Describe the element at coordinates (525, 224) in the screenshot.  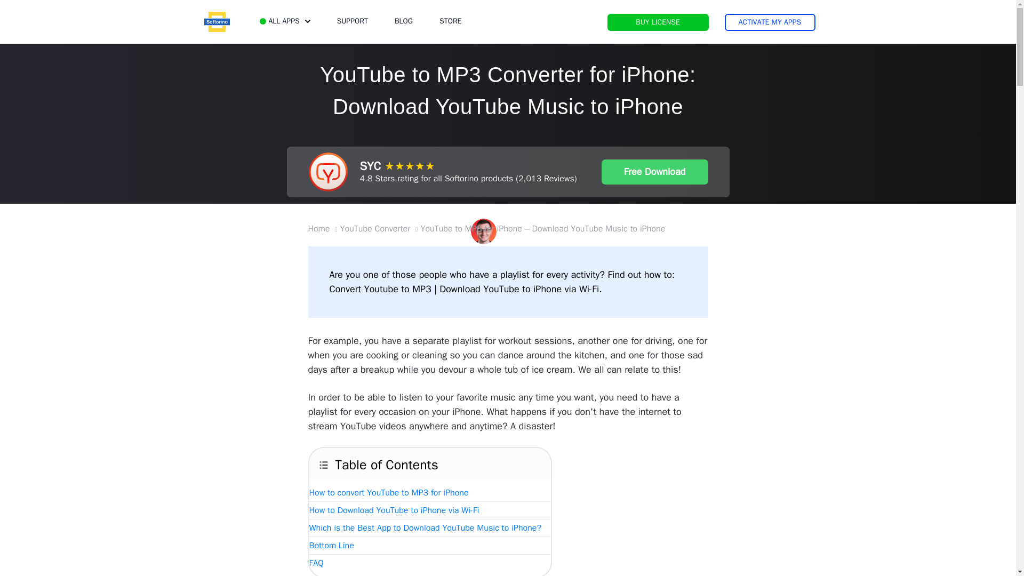
I see `Josh Brown` at that location.